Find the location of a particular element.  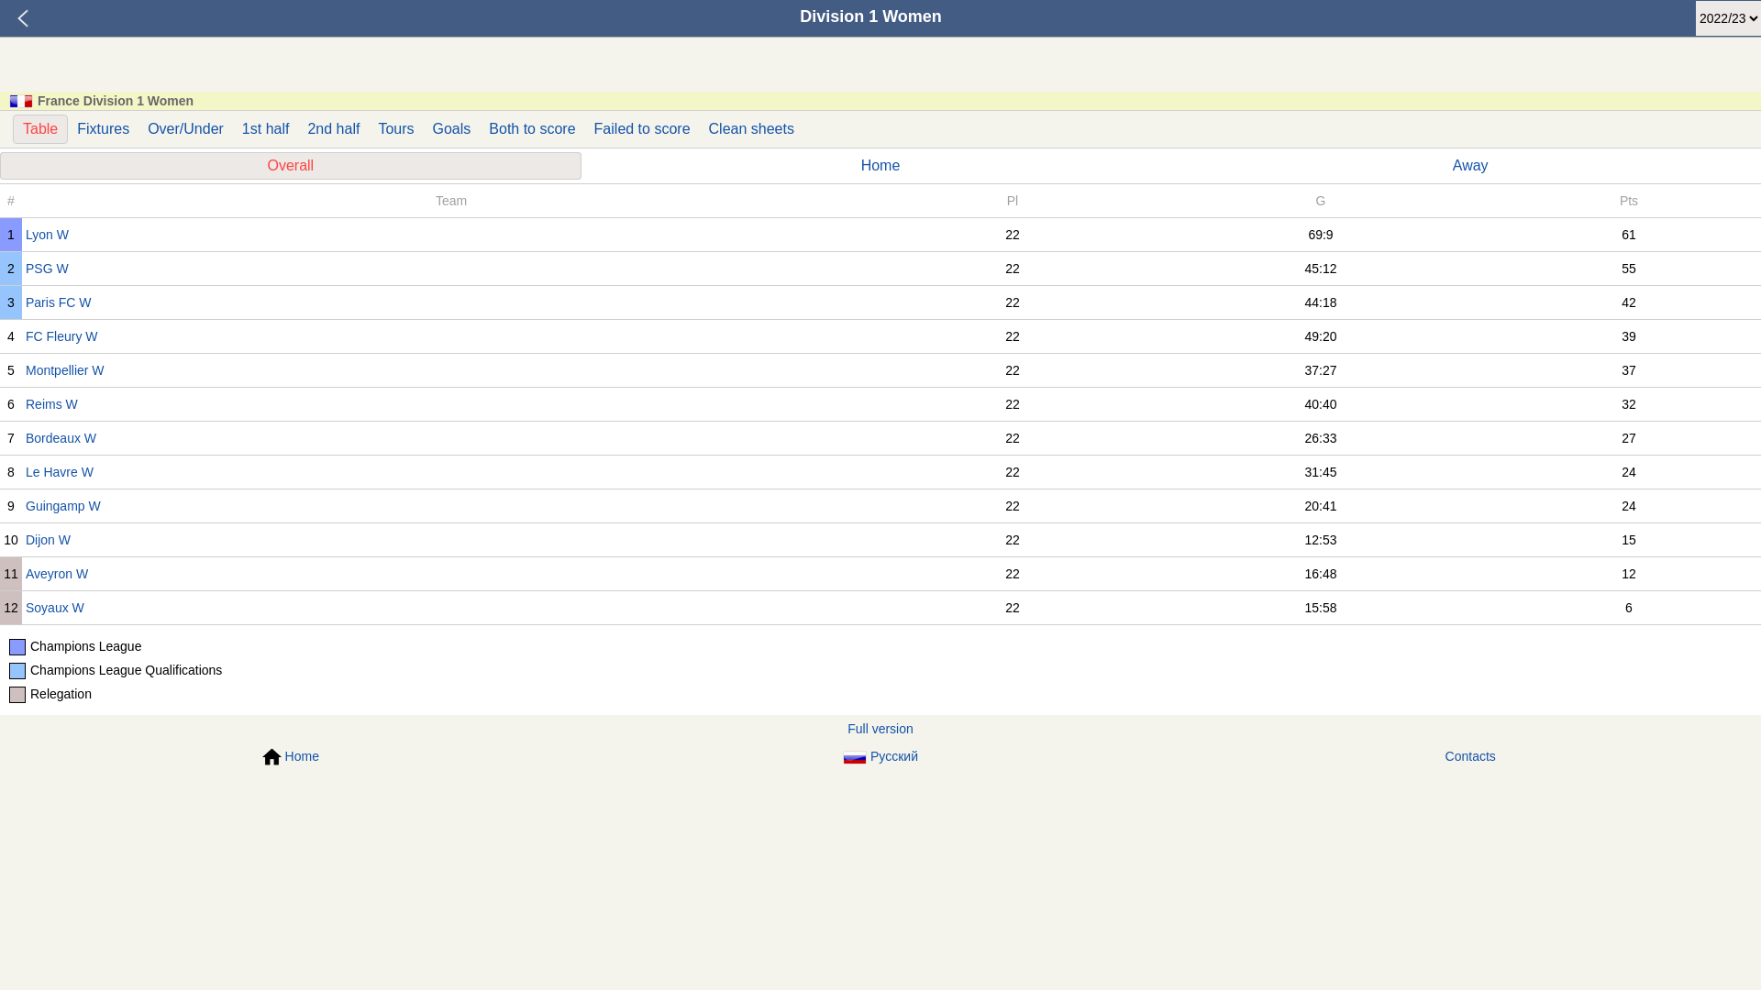

Dijon W is located at coordinates (453, 540).